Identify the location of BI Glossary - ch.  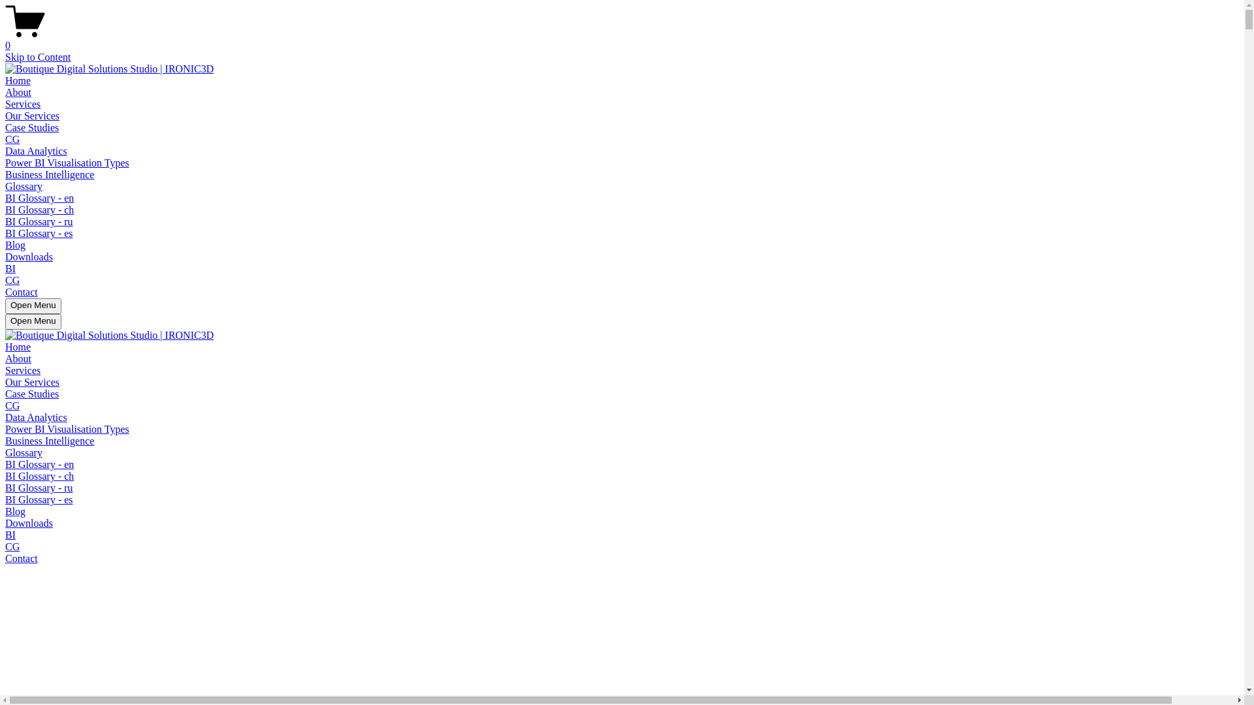
(39, 210).